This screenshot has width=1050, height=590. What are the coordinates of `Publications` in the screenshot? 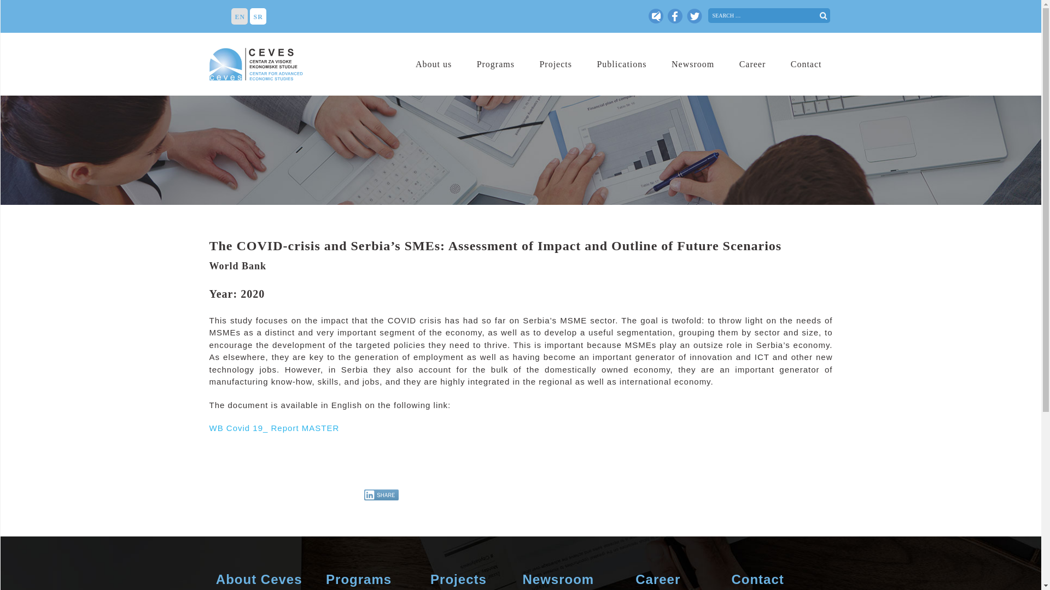 It's located at (621, 63).